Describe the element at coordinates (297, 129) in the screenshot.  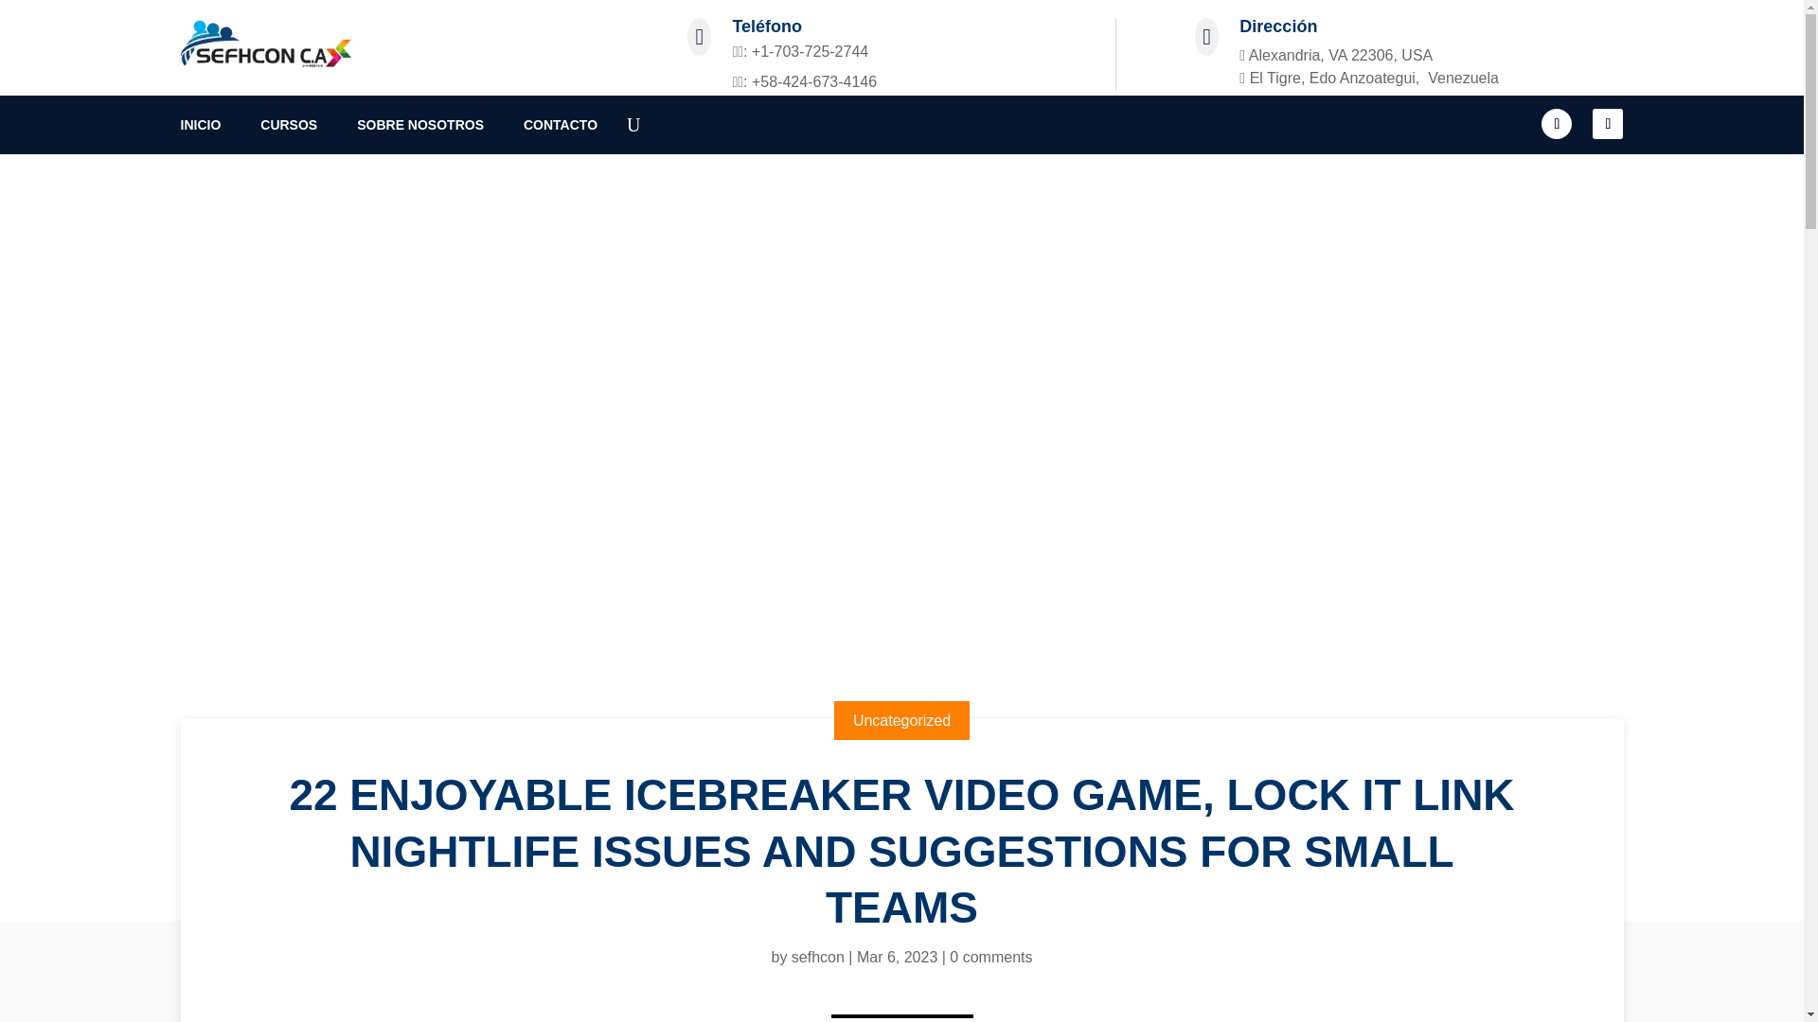
I see `CURSOS` at that location.